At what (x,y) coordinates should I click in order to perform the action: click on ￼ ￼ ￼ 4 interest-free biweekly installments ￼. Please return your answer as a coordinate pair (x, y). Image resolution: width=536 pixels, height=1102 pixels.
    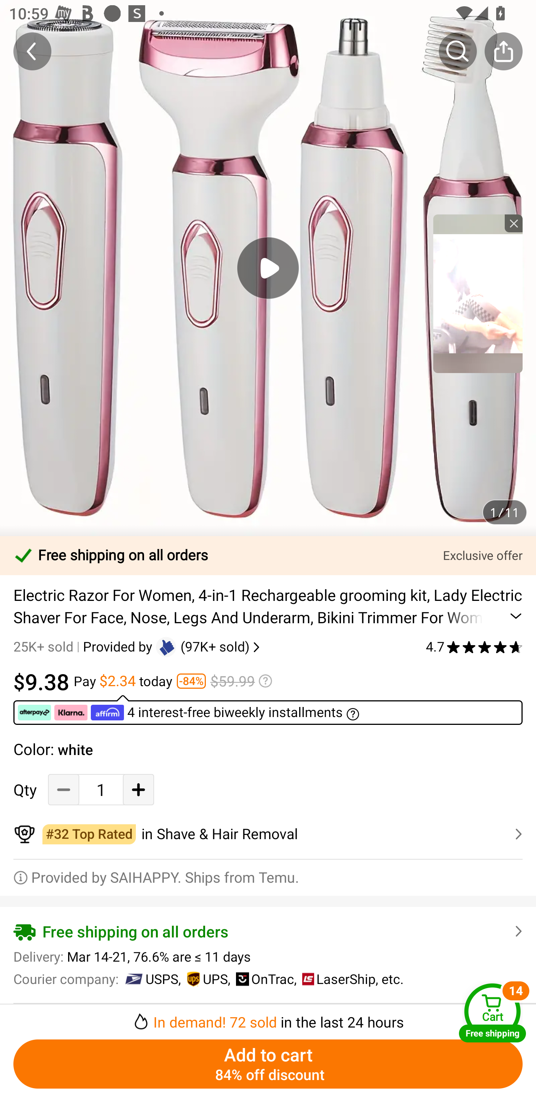
    Looking at the image, I should click on (268, 710).